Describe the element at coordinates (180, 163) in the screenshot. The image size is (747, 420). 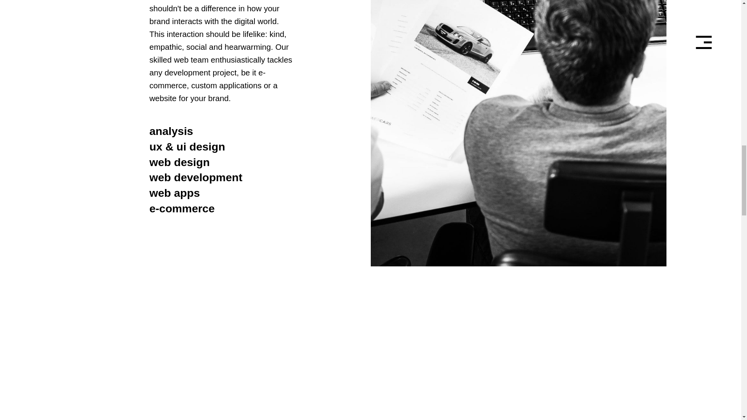
I see `web design` at that location.